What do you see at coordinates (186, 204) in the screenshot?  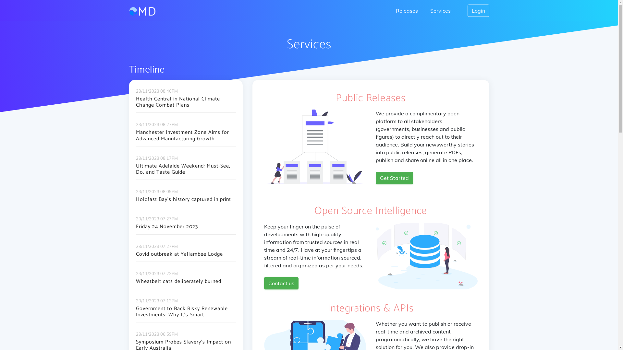 I see `Holdfast Bay's history captured in print` at bounding box center [186, 204].